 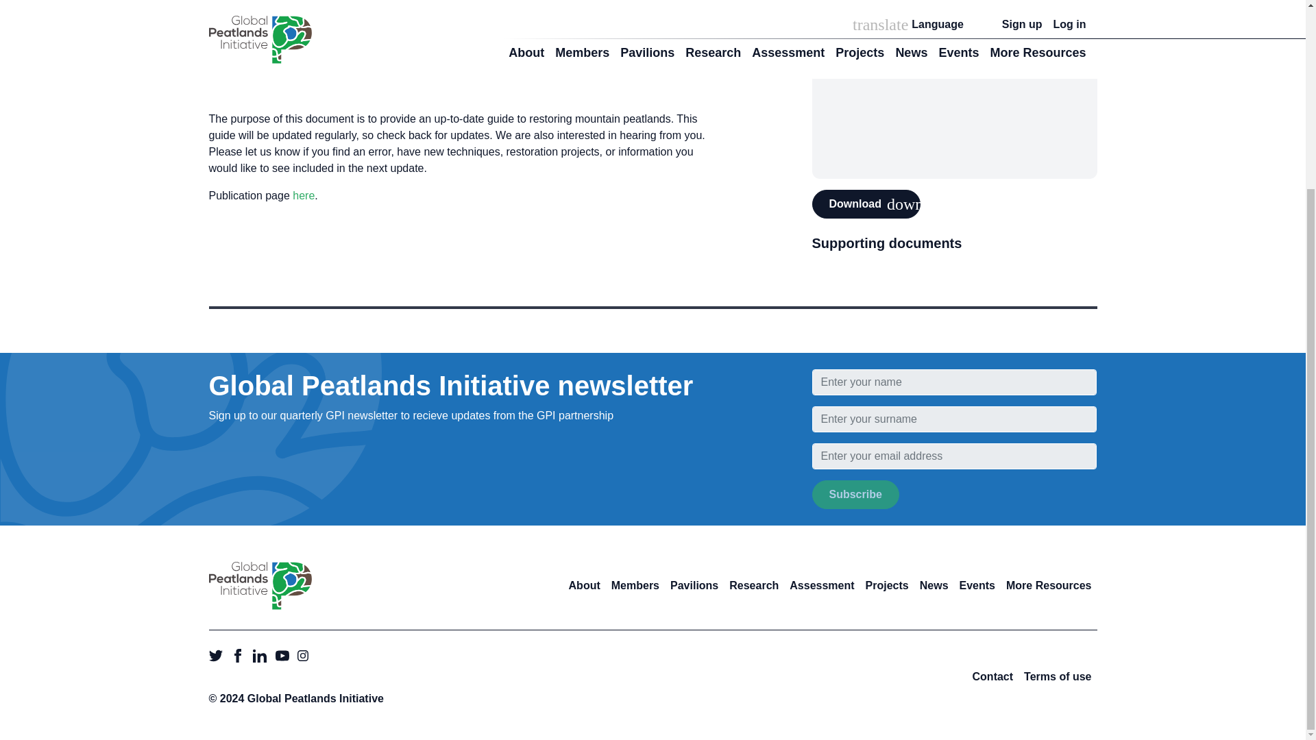 I want to click on Projects, so click(x=887, y=585).